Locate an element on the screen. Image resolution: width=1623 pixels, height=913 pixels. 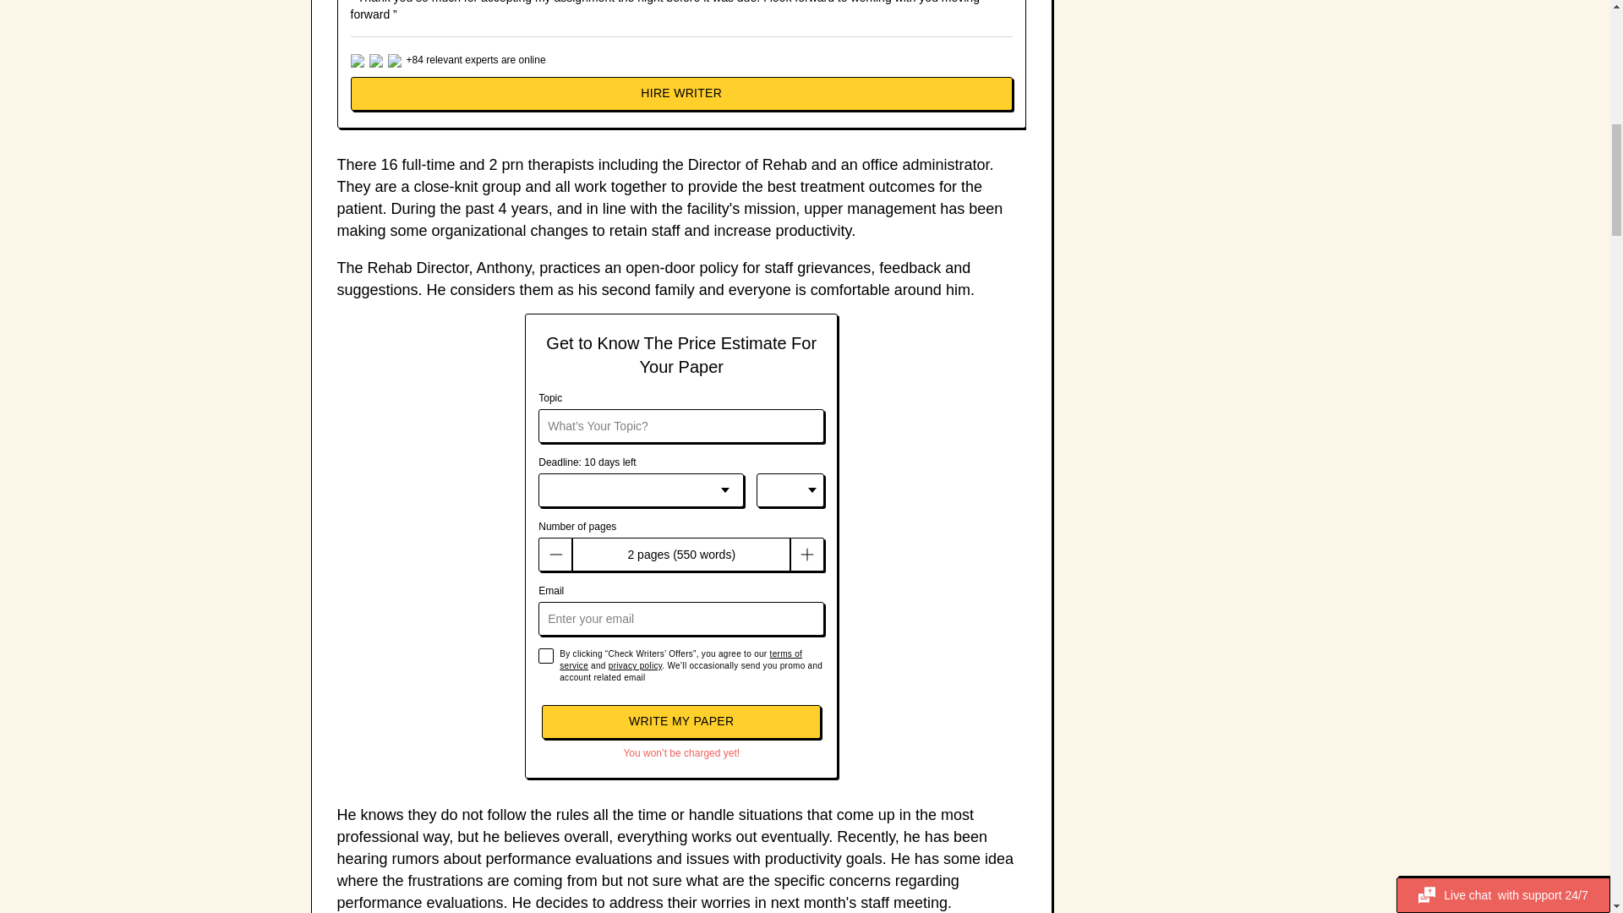
WRITE MY PAPER is located at coordinates (681, 721).